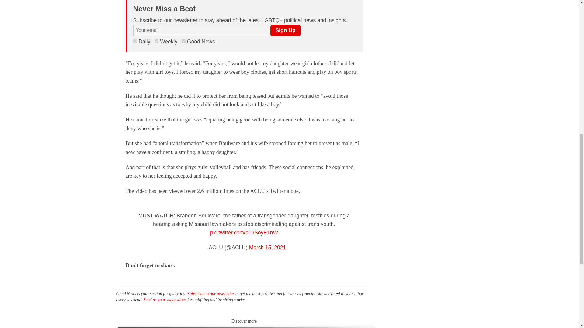 The width and height of the screenshot is (584, 328). Describe the element at coordinates (135, 41) in the screenshot. I see `1920885` at that location.